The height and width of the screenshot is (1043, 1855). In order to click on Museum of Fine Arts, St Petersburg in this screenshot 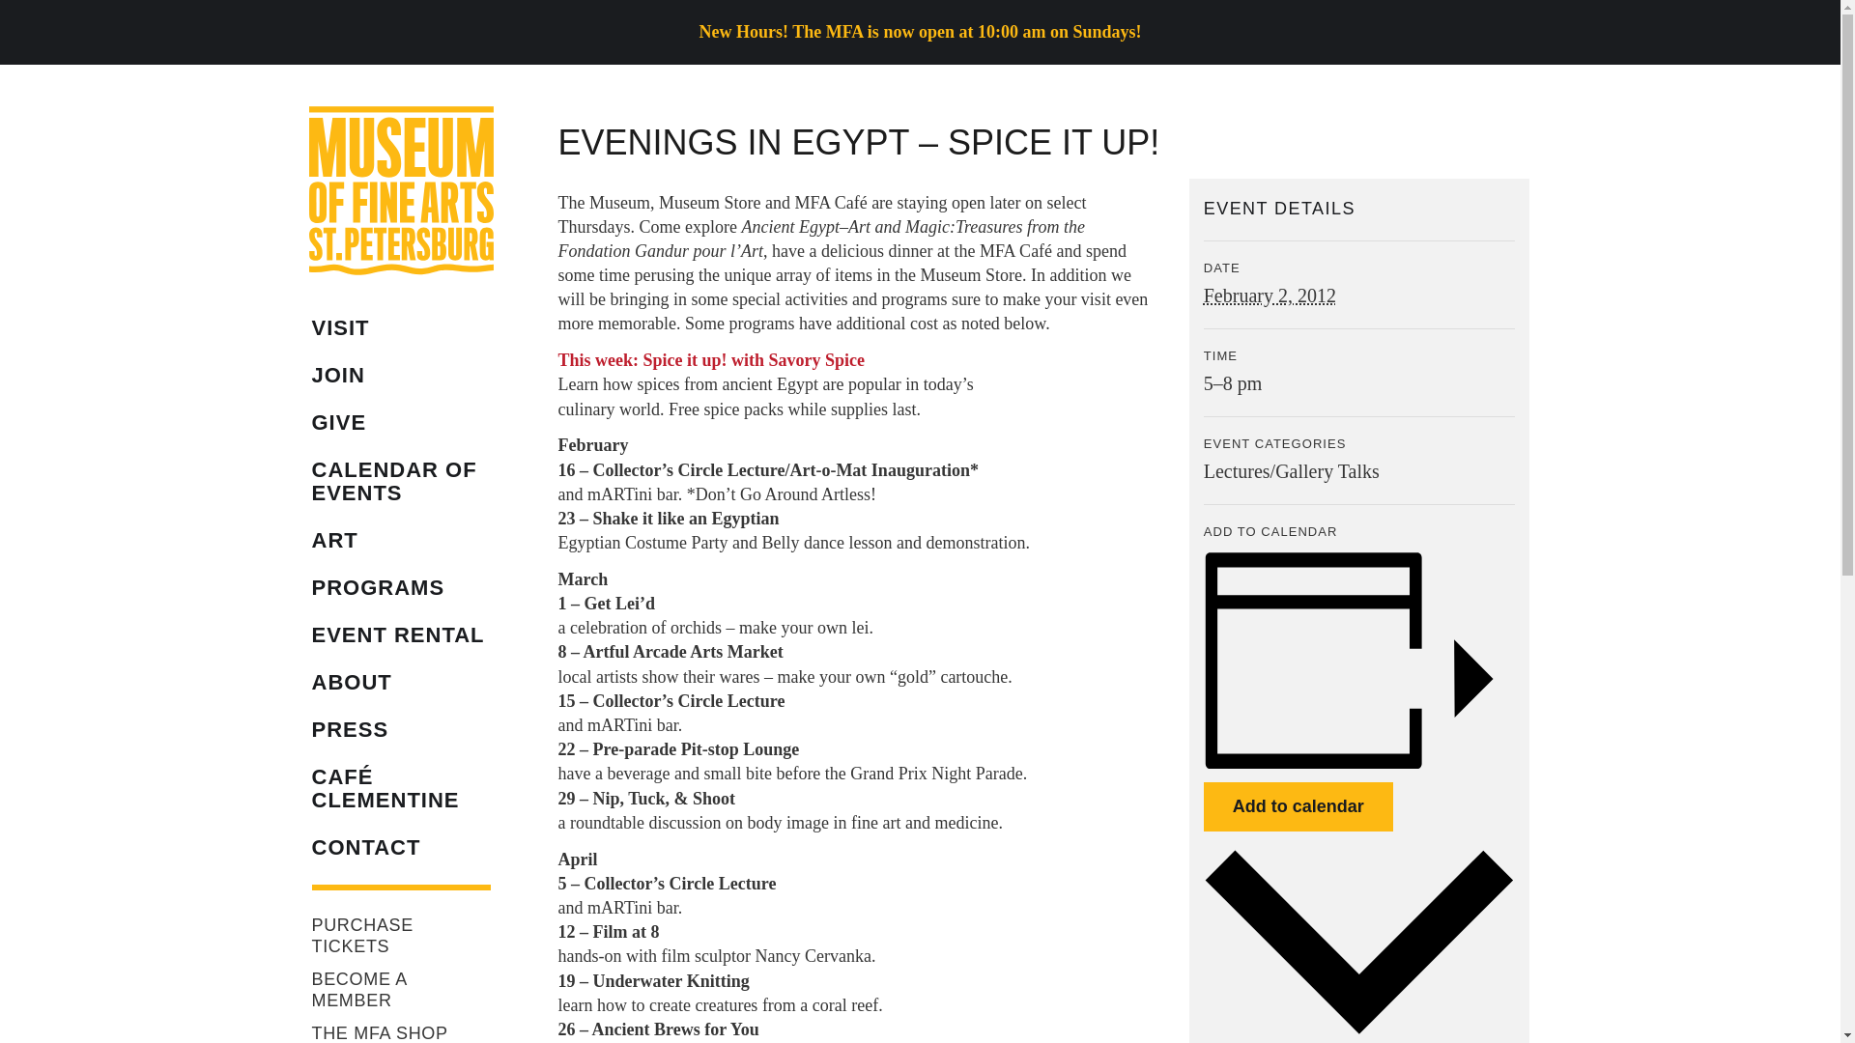, I will do `click(401, 191)`.